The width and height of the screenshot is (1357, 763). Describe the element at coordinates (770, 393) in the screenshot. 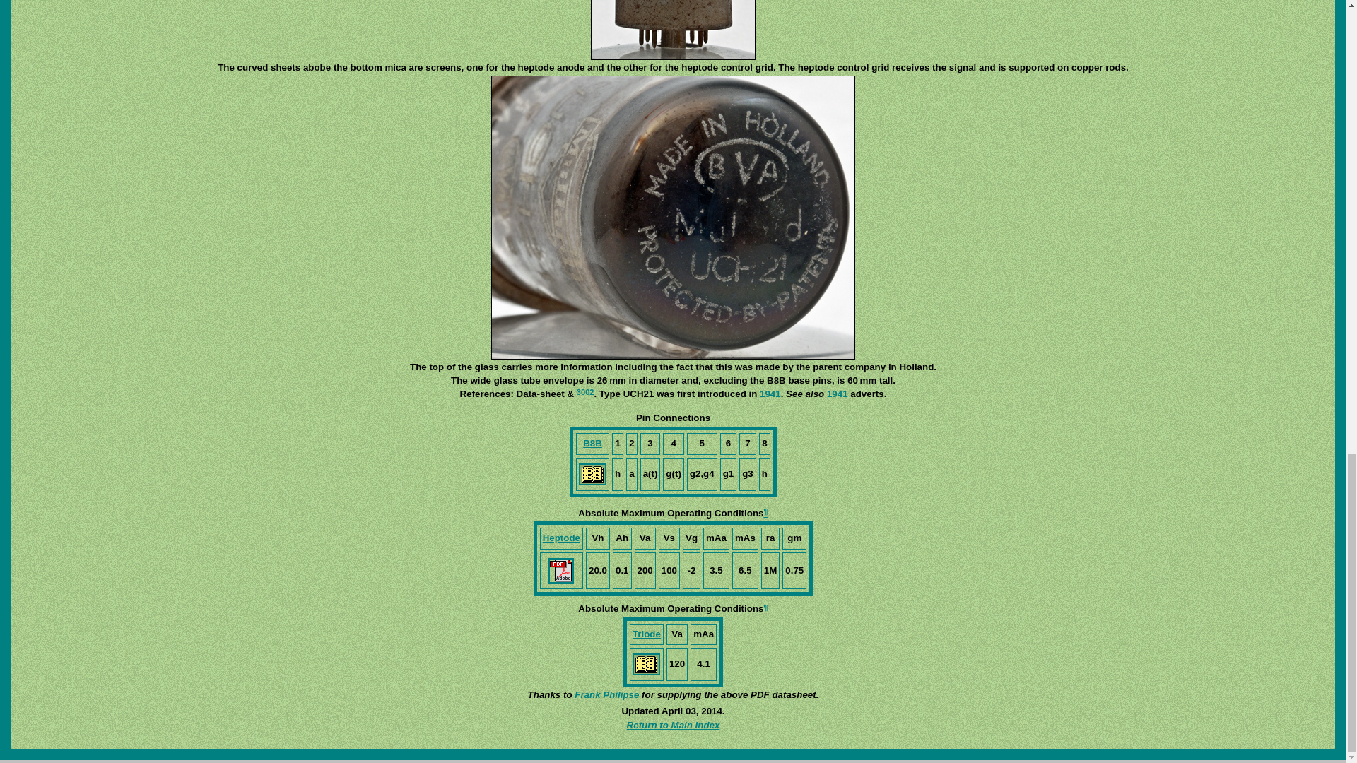

I see `1941` at that location.